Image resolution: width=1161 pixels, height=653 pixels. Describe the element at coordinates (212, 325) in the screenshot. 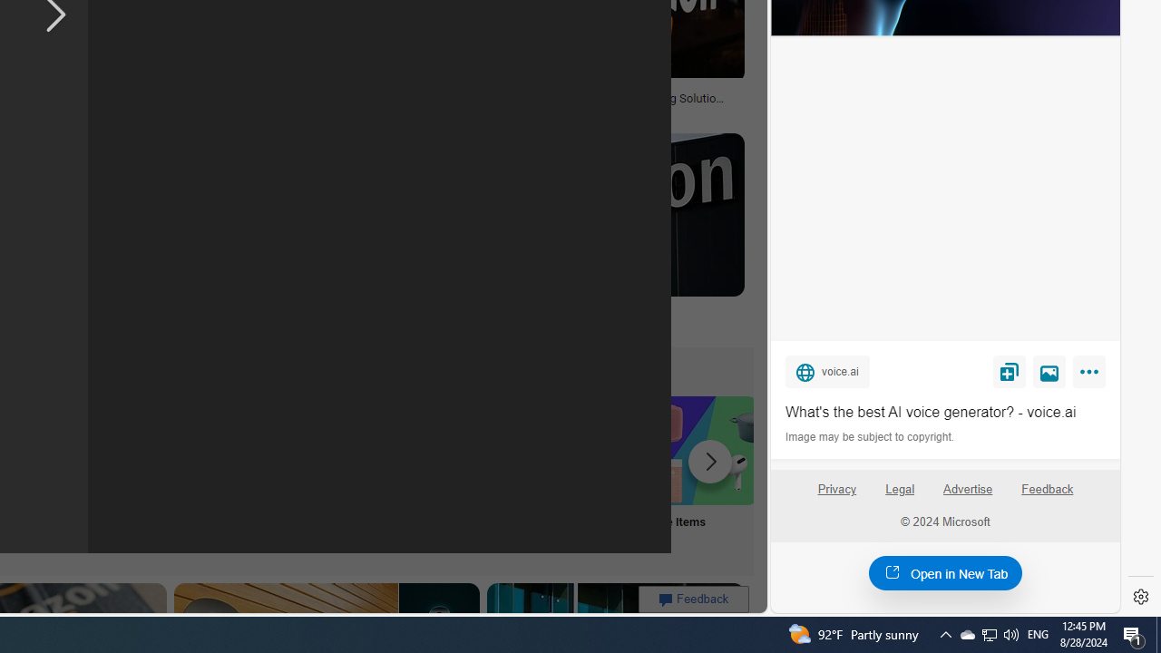

I see `cordcuttersnews.com` at that location.